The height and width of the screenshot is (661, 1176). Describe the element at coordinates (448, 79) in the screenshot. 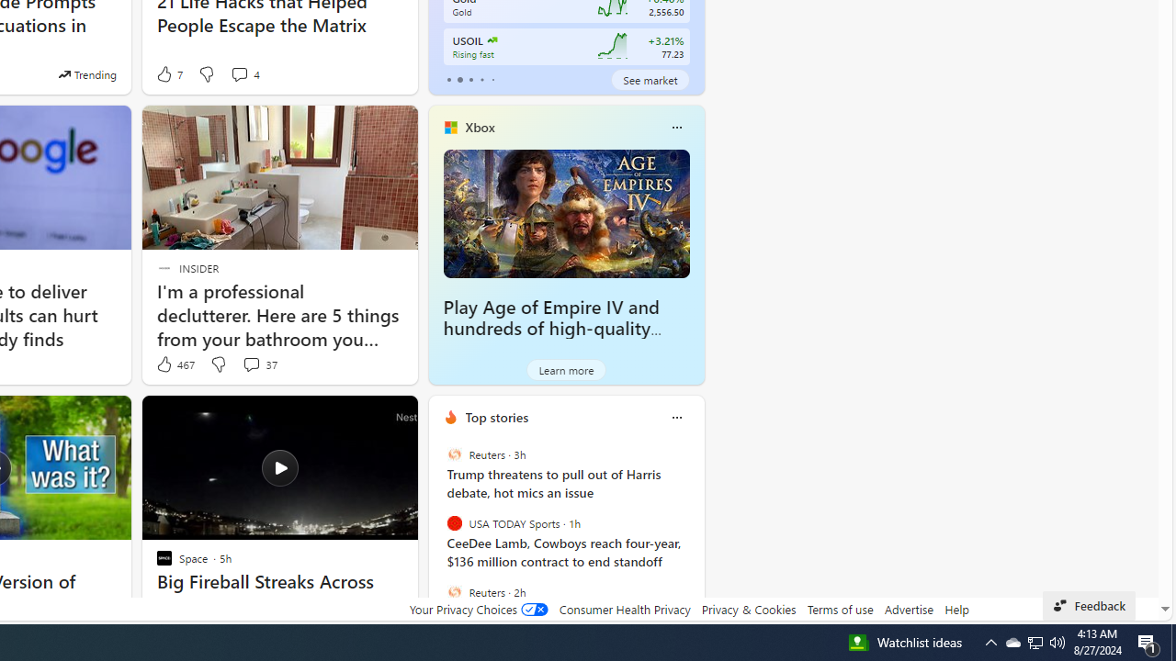

I see `tab-0` at that location.